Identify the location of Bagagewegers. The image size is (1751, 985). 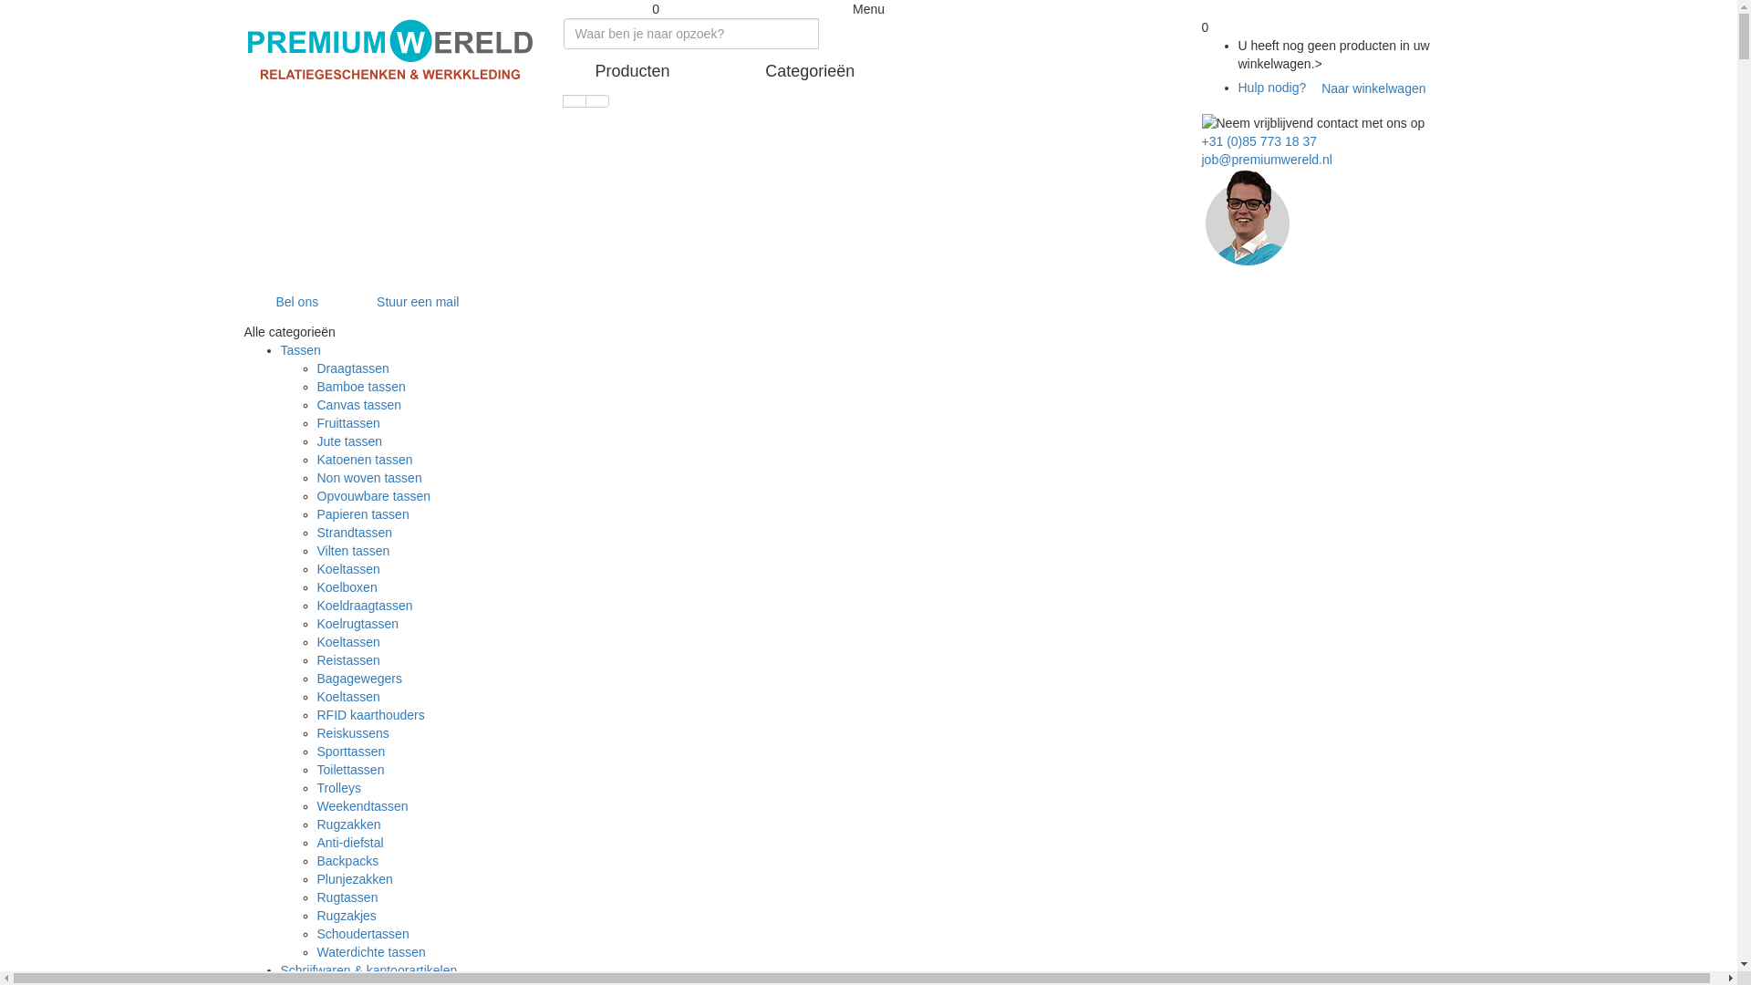
(359, 679).